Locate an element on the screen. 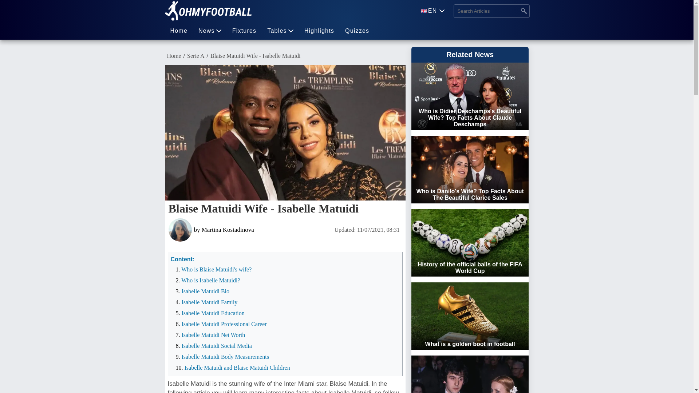  by Martina Kostadinova is located at coordinates (249, 230).